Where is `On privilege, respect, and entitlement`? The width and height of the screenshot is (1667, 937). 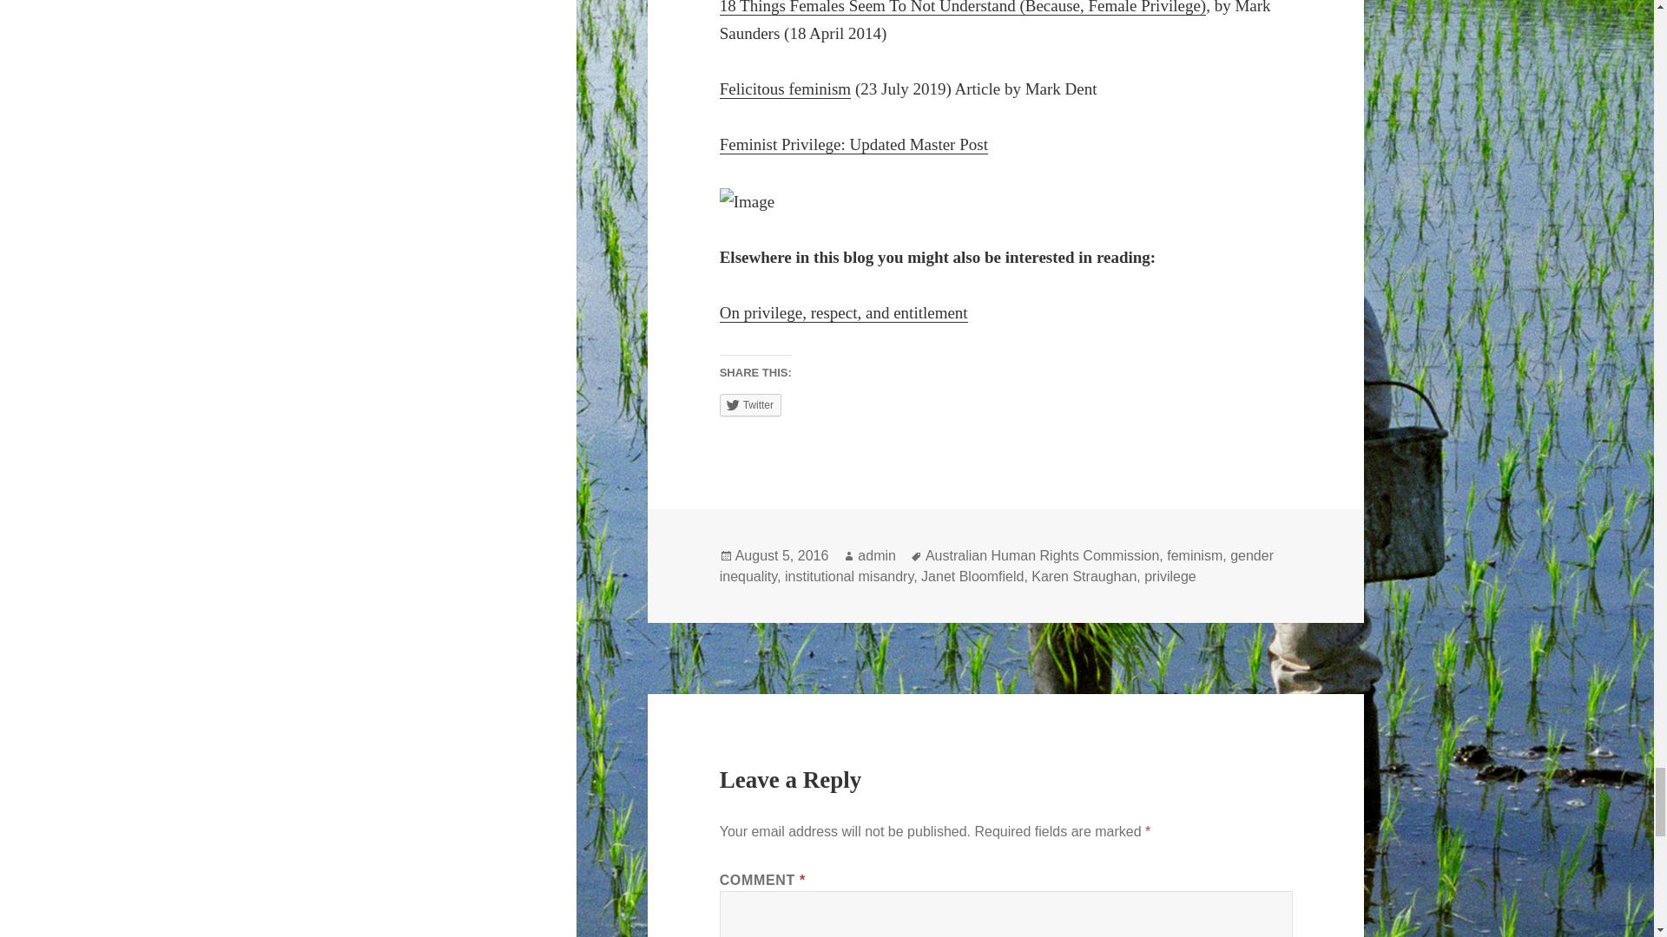
On privilege, respect, and entitlement is located at coordinates (844, 312).